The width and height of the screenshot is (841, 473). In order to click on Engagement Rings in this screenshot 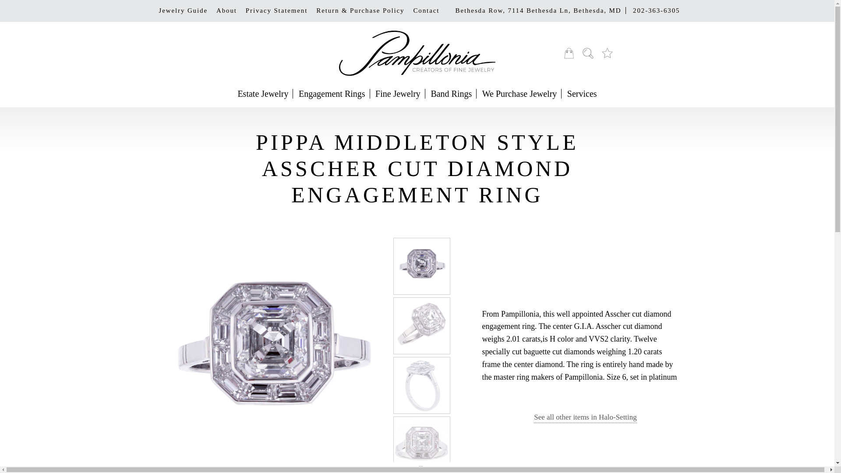, I will do `click(332, 94)`.